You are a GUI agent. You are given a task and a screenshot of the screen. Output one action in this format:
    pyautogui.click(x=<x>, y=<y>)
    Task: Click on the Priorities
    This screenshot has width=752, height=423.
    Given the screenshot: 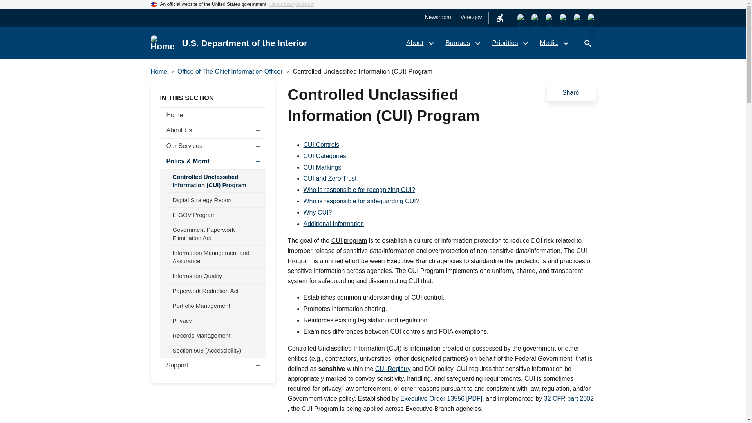 What is the action you would take?
    pyautogui.click(x=509, y=43)
    